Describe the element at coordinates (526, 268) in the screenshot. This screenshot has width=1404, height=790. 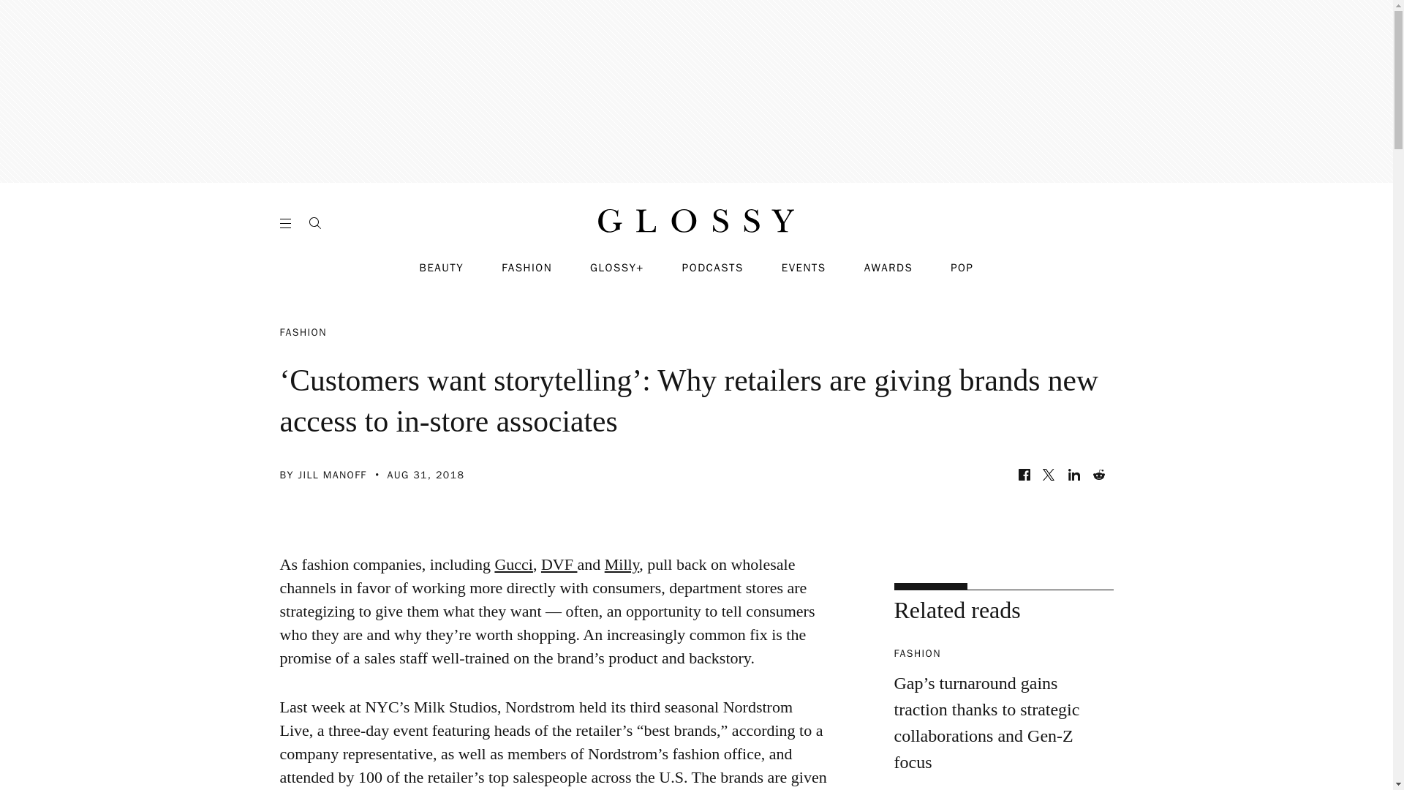
I see `FASHION` at that location.